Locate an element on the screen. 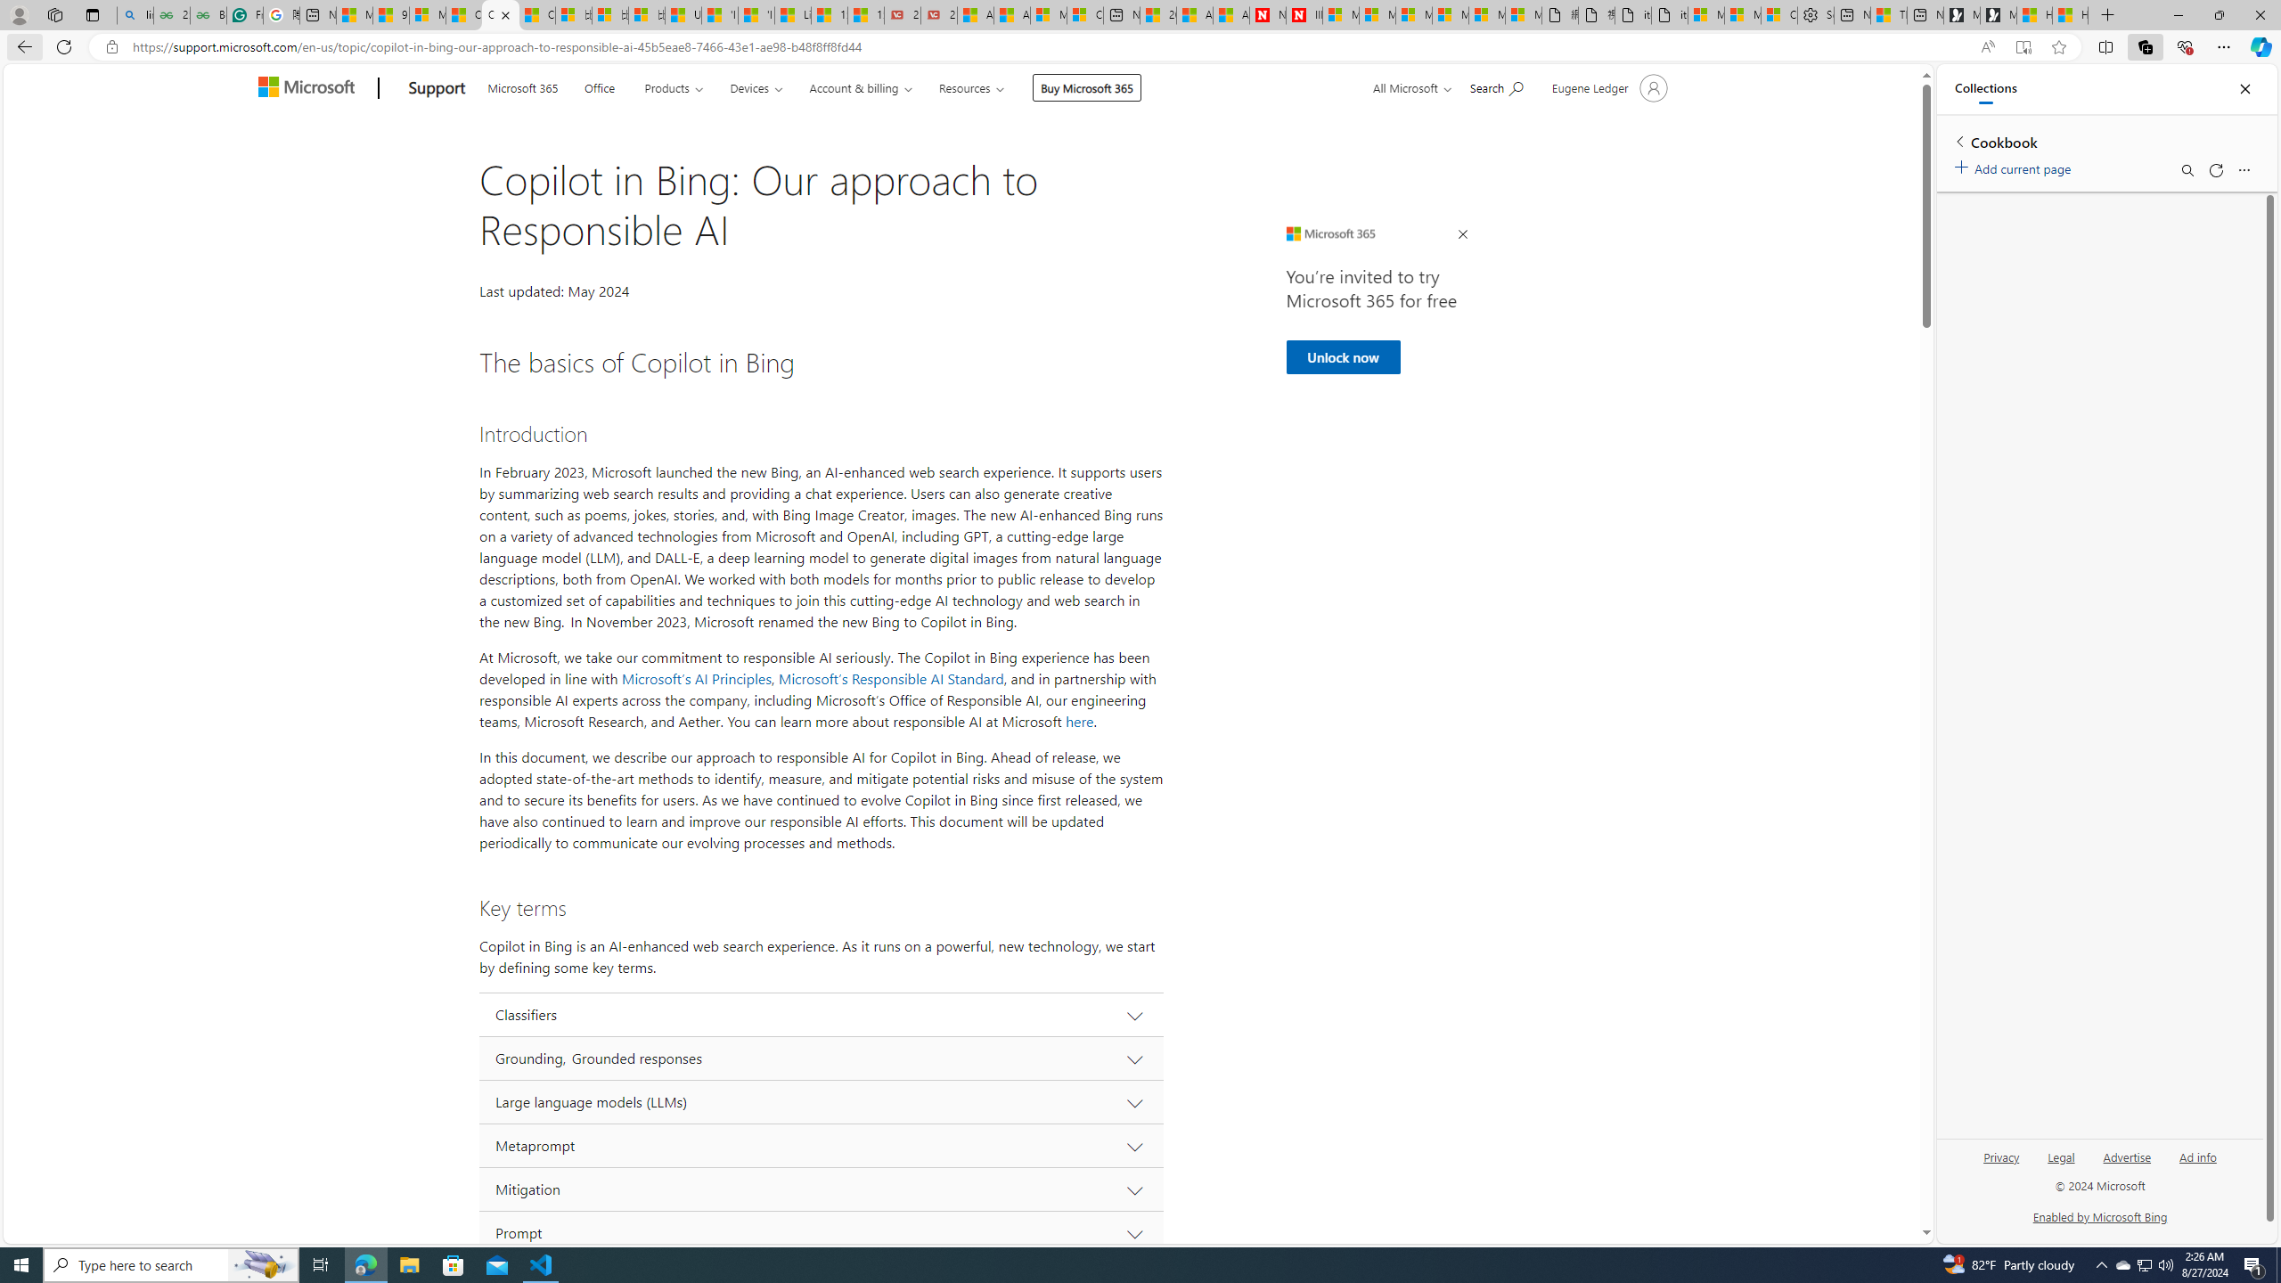 The width and height of the screenshot is (2281, 1283). Lifestyle - MSN is located at coordinates (793, 15).